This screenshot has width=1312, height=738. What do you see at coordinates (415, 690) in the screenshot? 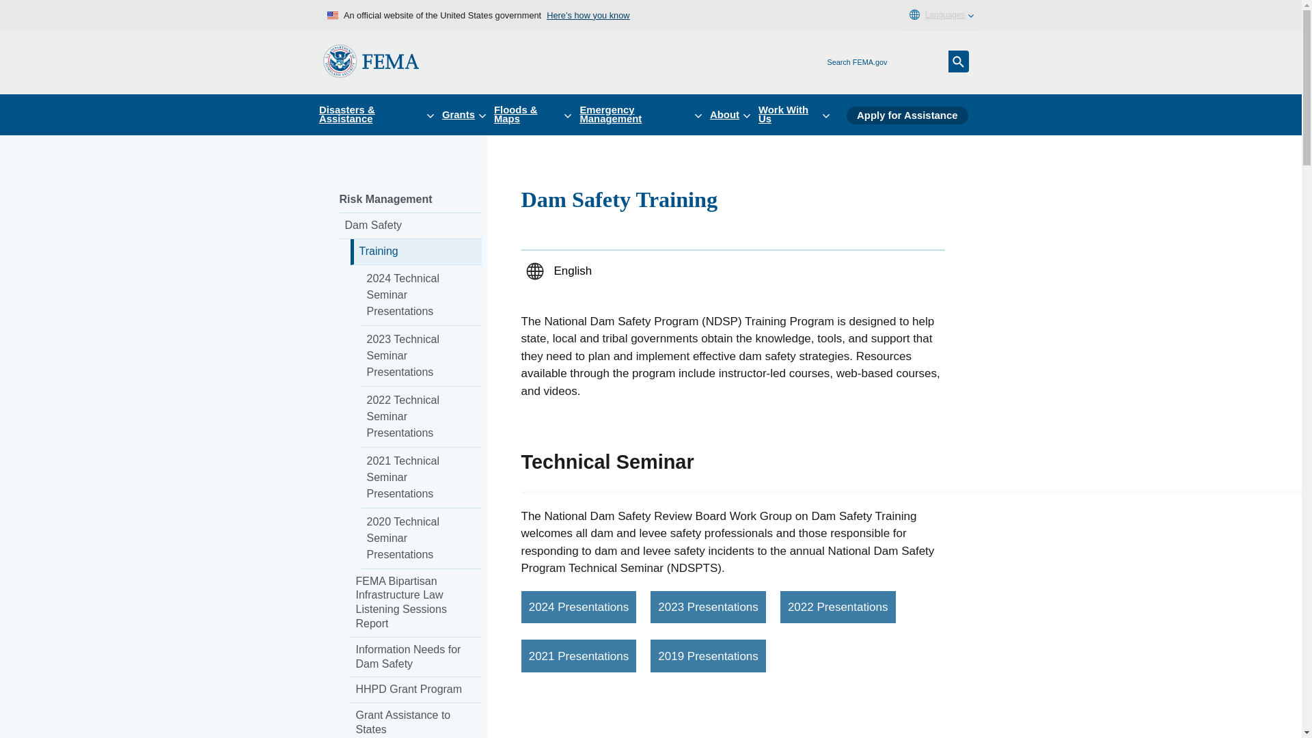
I see `HHPD Grant Program` at bounding box center [415, 690].